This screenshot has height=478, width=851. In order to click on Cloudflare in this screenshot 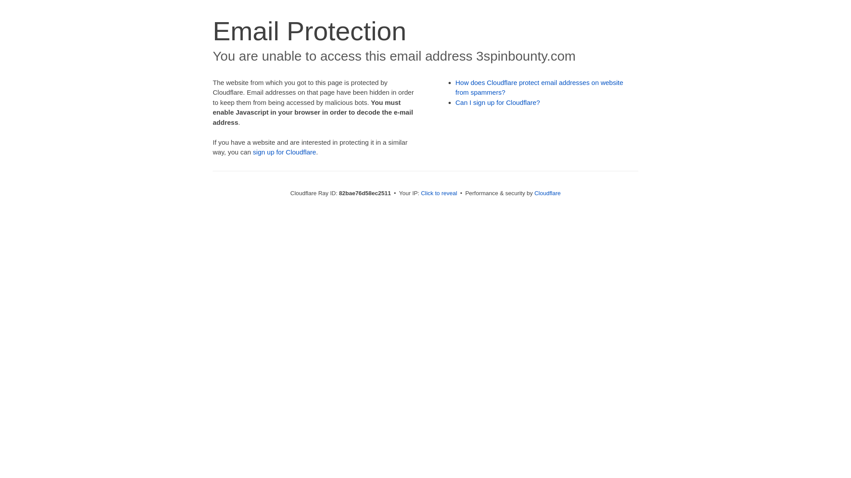, I will do `click(548, 193)`.